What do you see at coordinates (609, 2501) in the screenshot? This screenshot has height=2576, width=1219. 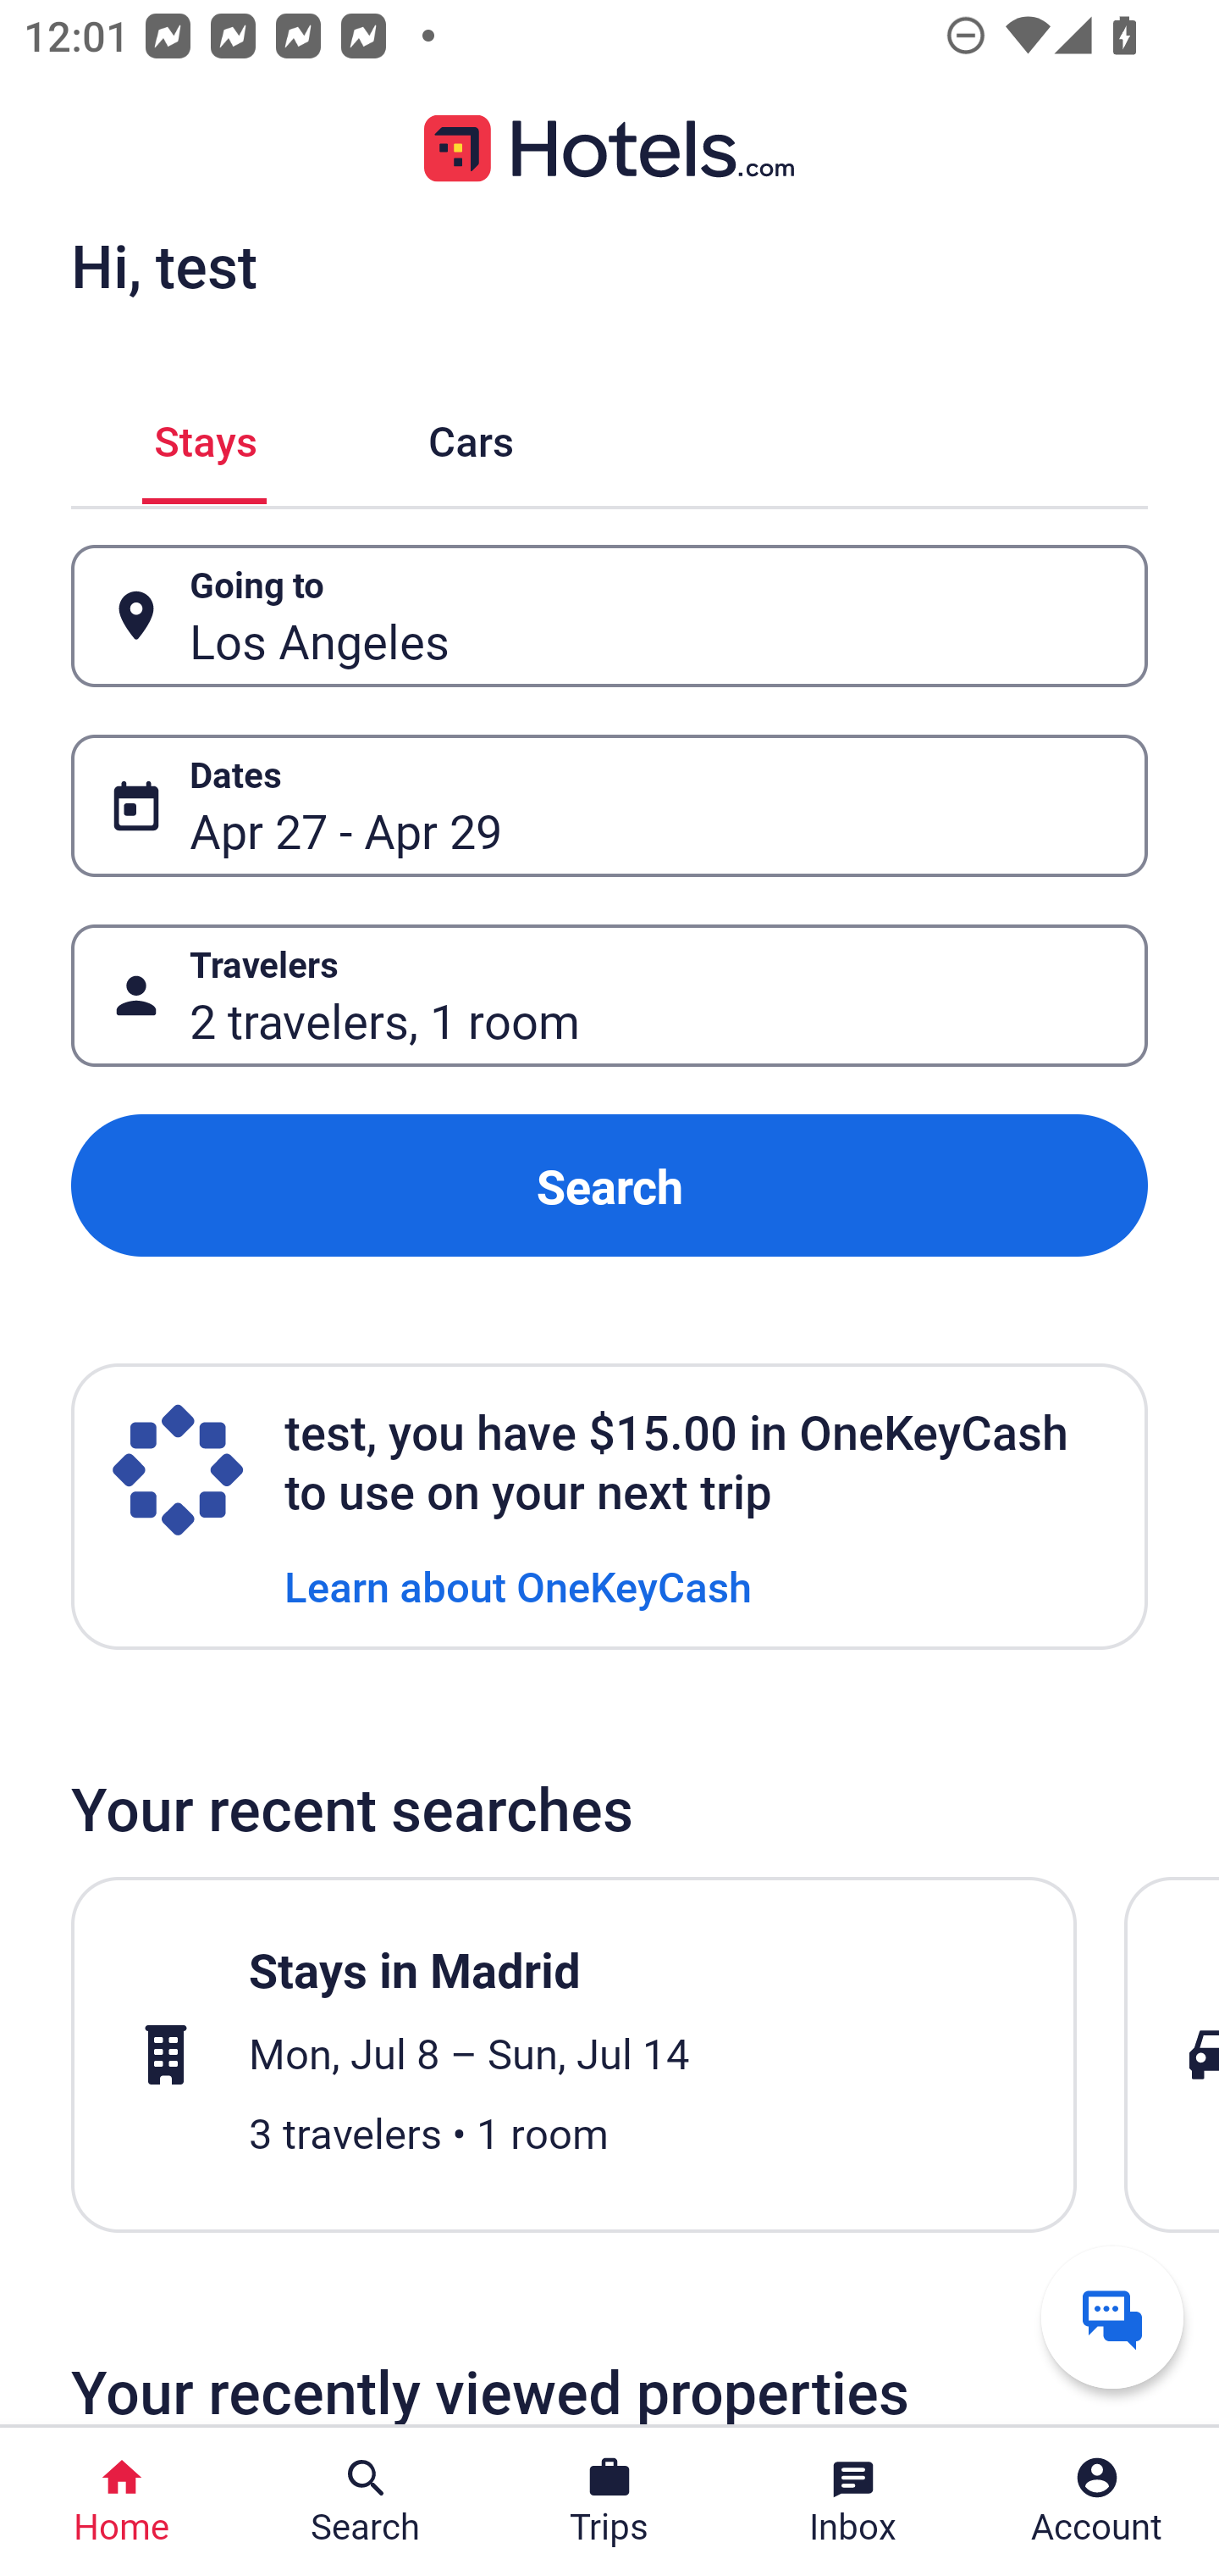 I see `Trips Trips Button` at bounding box center [609, 2501].